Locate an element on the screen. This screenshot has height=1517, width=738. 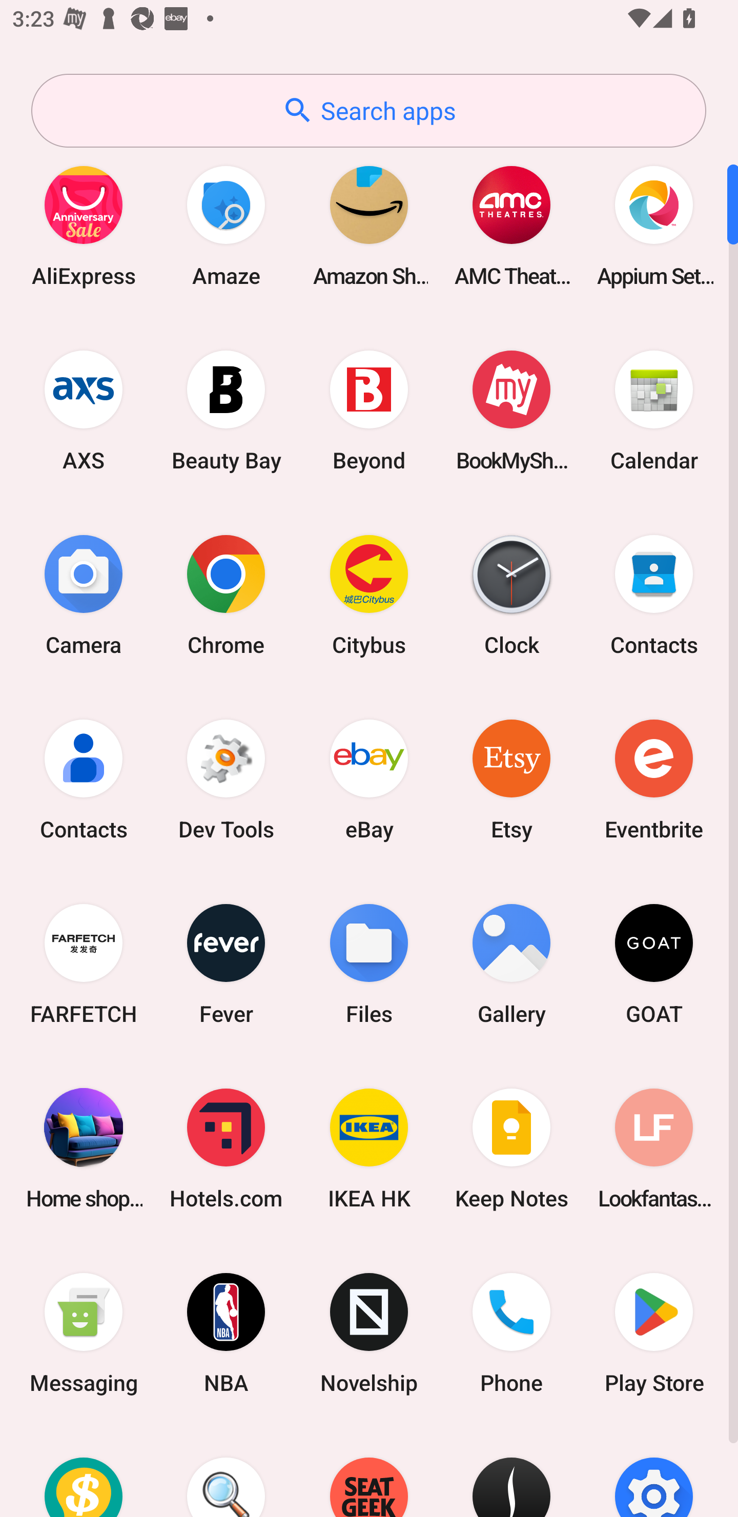
Contacts is located at coordinates (84, 779).